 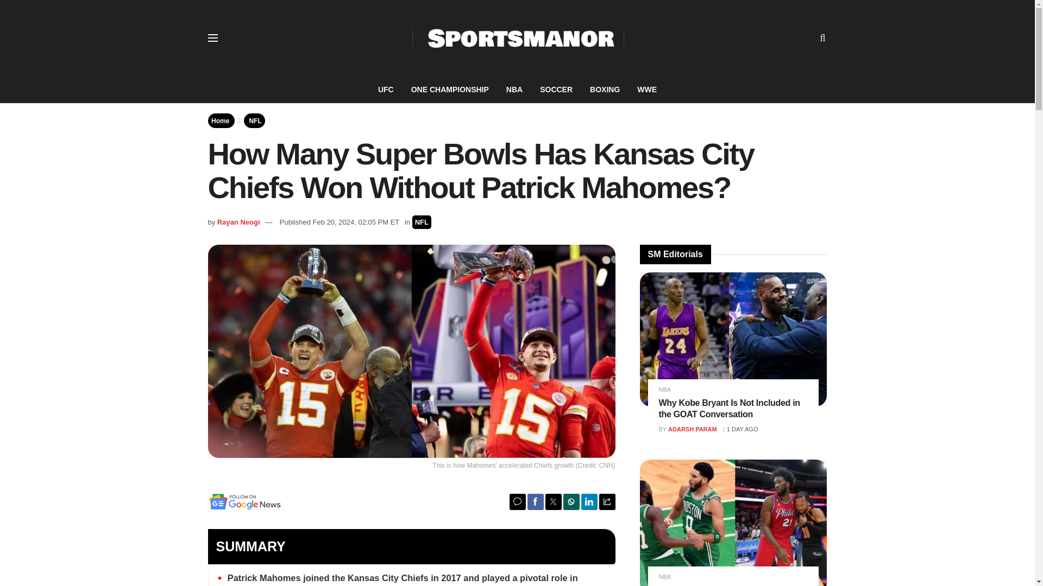 What do you see at coordinates (514, 90) in the screenshot?
I see `NBA` at bounding box center [514, 90].